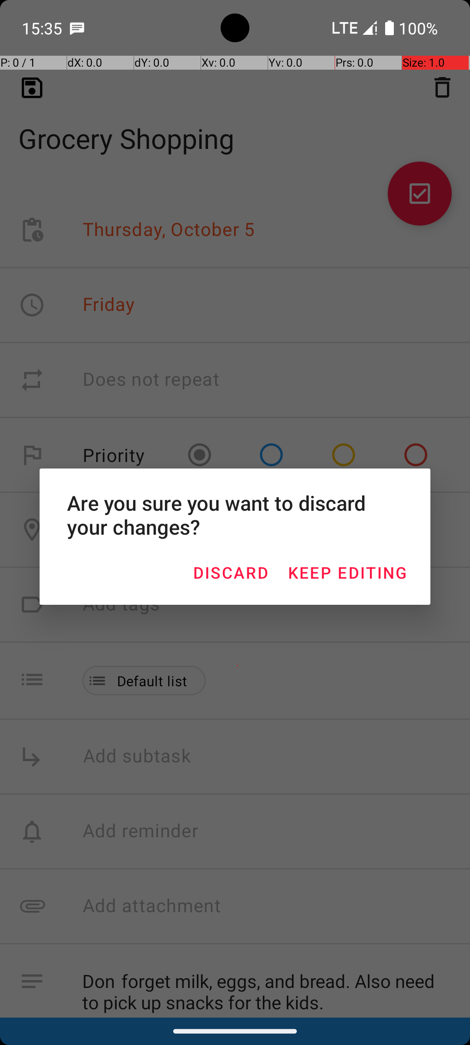 This screenshot has height=1045, width=470. What do you see at coordinates (235, 515) in the screenshot?
I see `Are you sure you want to discard your changes?` at bounding box center [235, 515].